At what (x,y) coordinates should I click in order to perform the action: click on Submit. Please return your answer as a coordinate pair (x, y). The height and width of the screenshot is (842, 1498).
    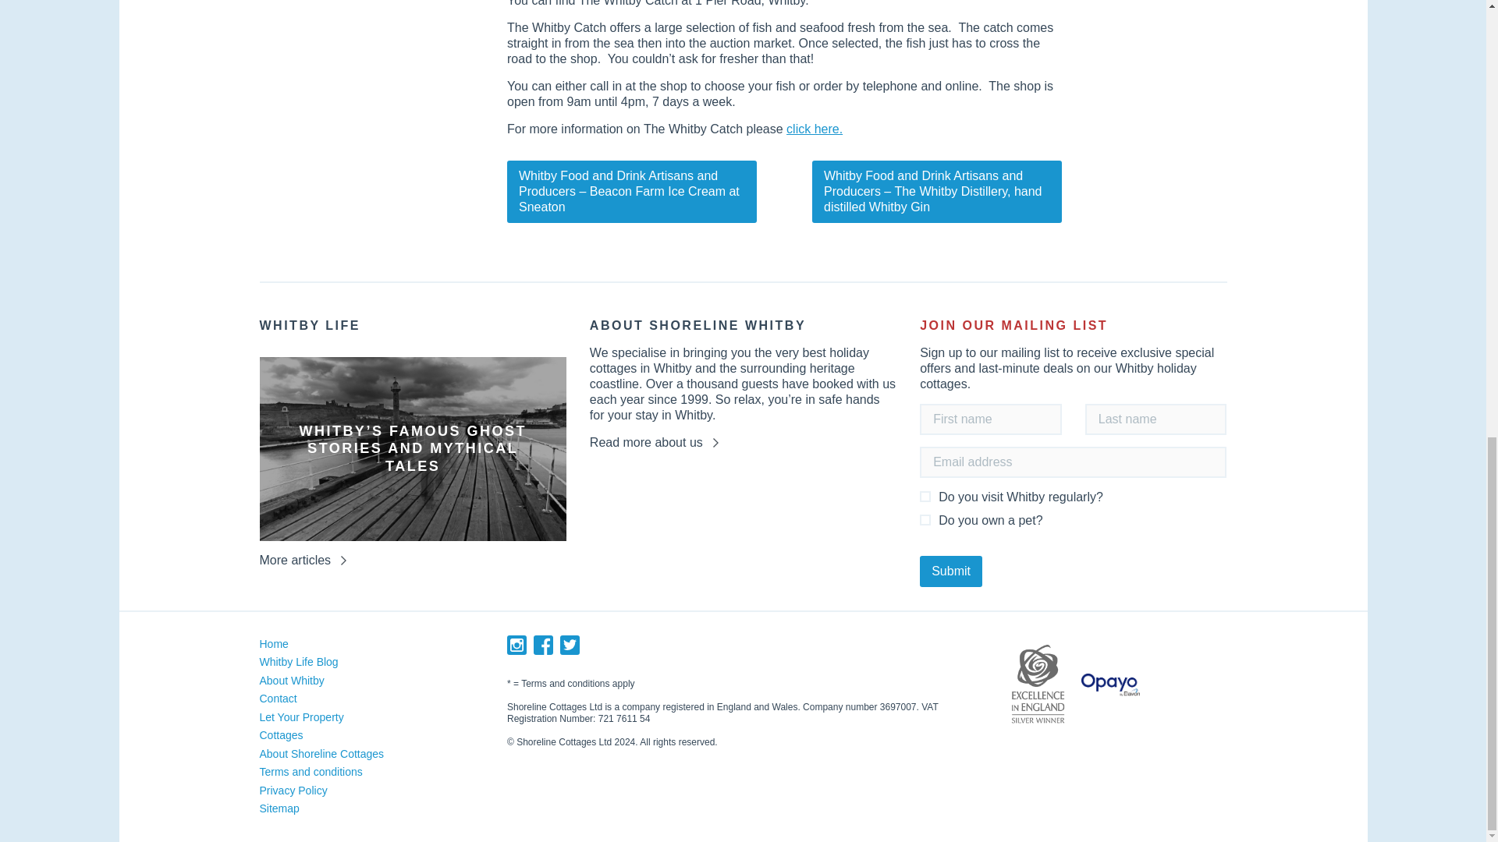
    Looking at the image, I should click on (950, 571).